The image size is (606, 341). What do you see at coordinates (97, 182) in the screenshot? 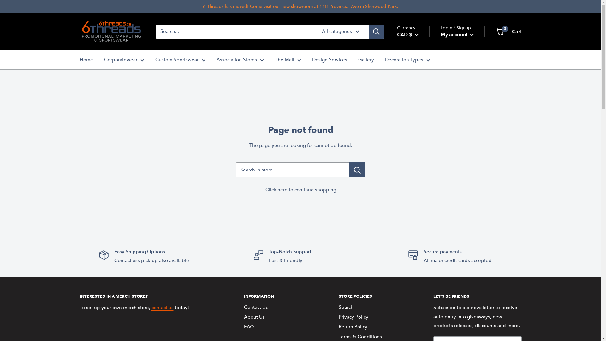
I see `STD` at bounding box center [97, 182].